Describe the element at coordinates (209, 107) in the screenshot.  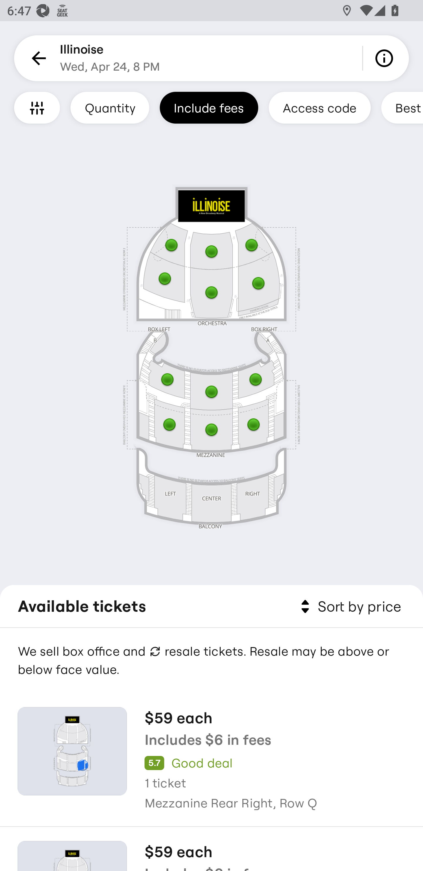
I see `Include fees` at that location.